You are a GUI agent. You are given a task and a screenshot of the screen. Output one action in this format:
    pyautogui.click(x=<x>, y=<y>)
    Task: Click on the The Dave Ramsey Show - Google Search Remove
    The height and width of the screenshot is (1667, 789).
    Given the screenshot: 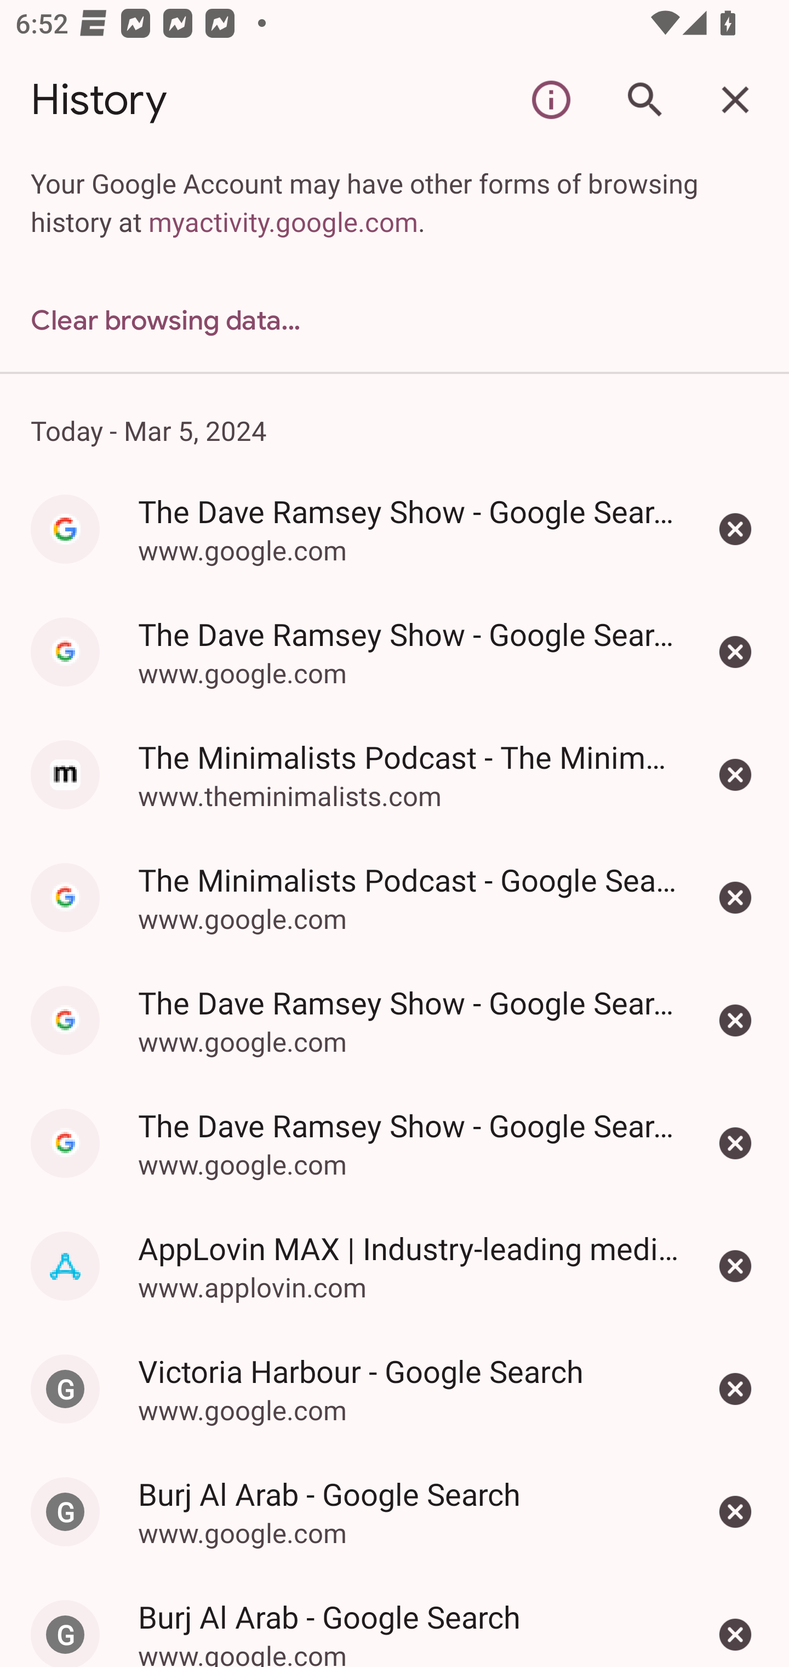 What is the action you would take?
    pyautogui.click(x=735, y=1020)
    